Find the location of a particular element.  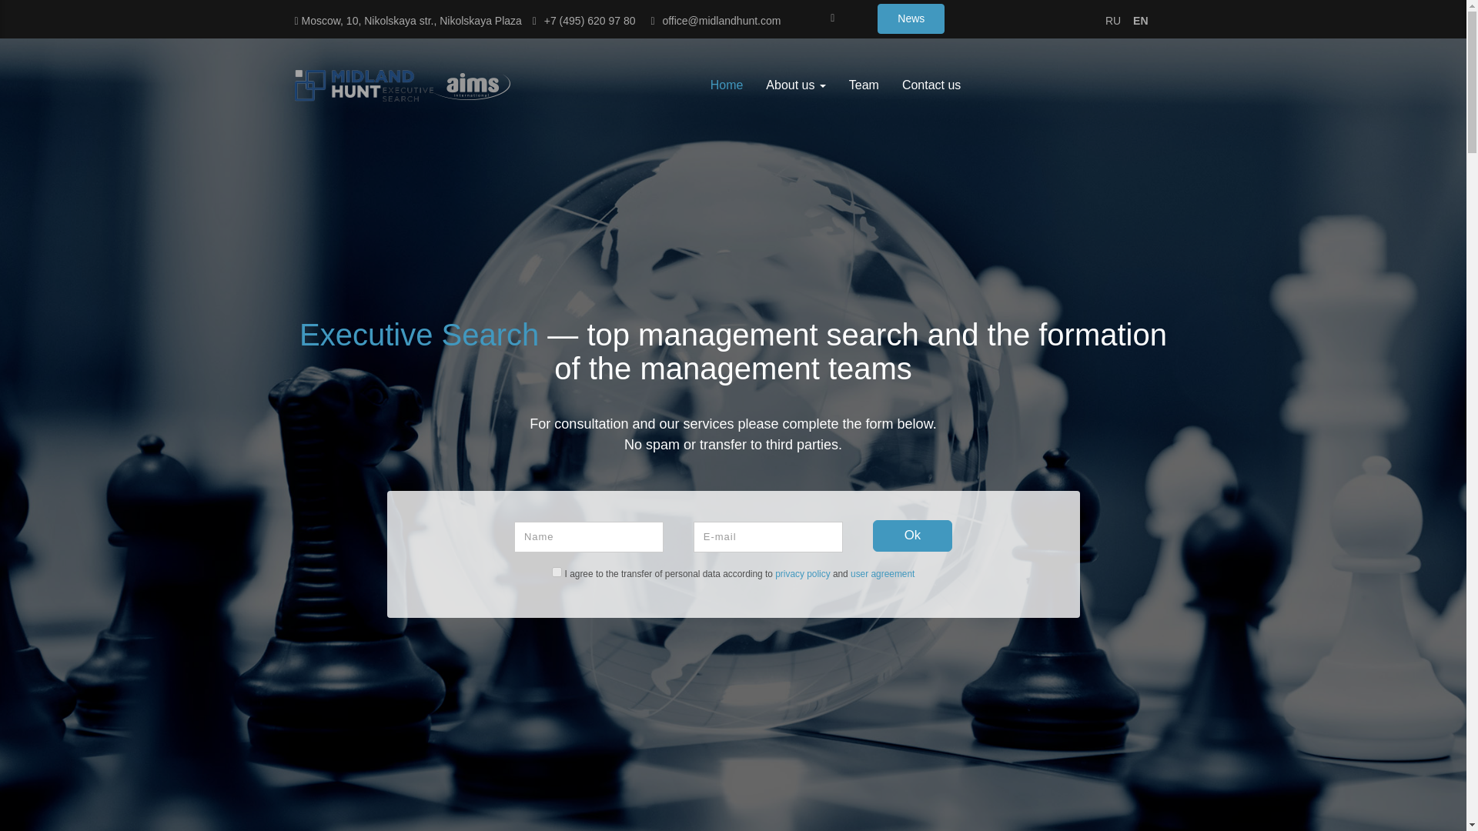

Home is located at coordinates (727, 85).